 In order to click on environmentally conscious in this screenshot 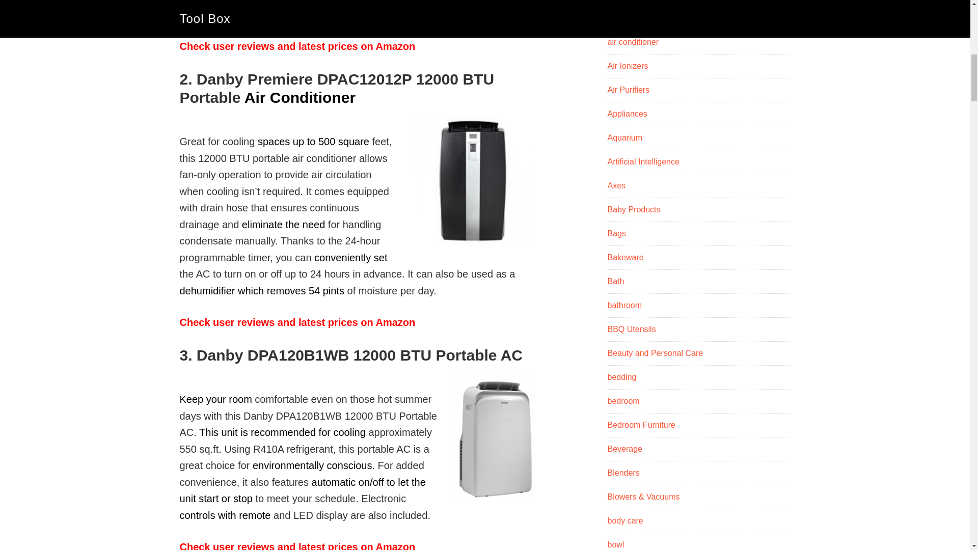, I will do `click(312, 465)`.